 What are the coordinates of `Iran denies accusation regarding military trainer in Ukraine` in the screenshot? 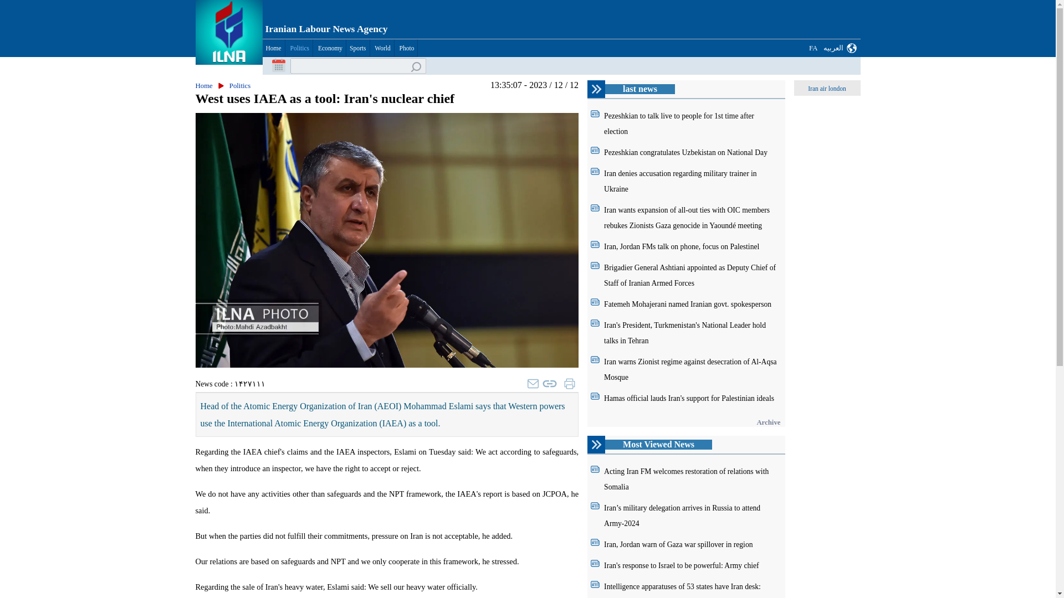 It's located at (681, 181).